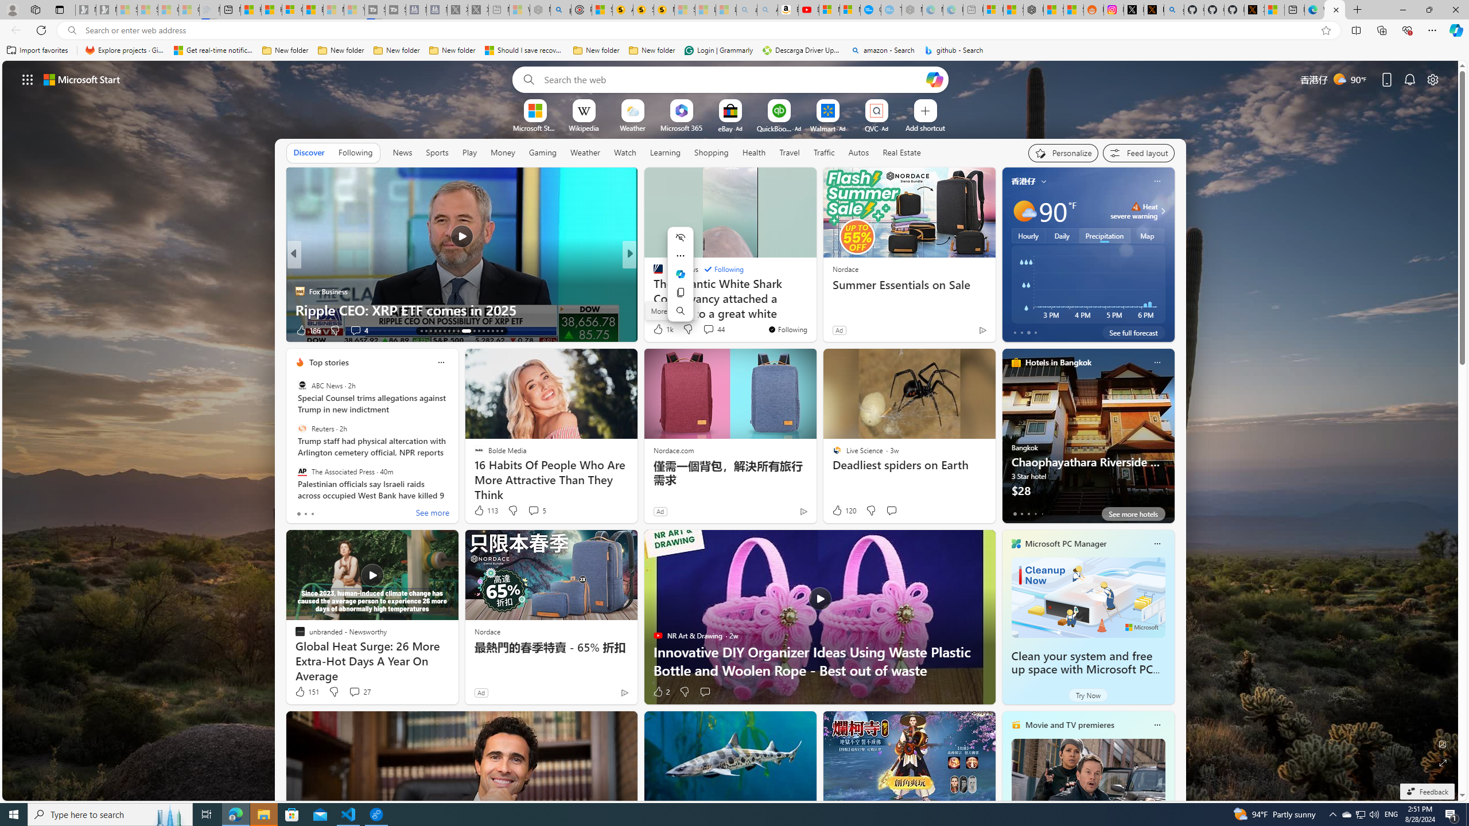 This screenshot has width=1469, height=826. What do you see at coordinates (705, 330) in the screenshot?
I see `View comments 4 Comment` at bounding box center [705, 330].